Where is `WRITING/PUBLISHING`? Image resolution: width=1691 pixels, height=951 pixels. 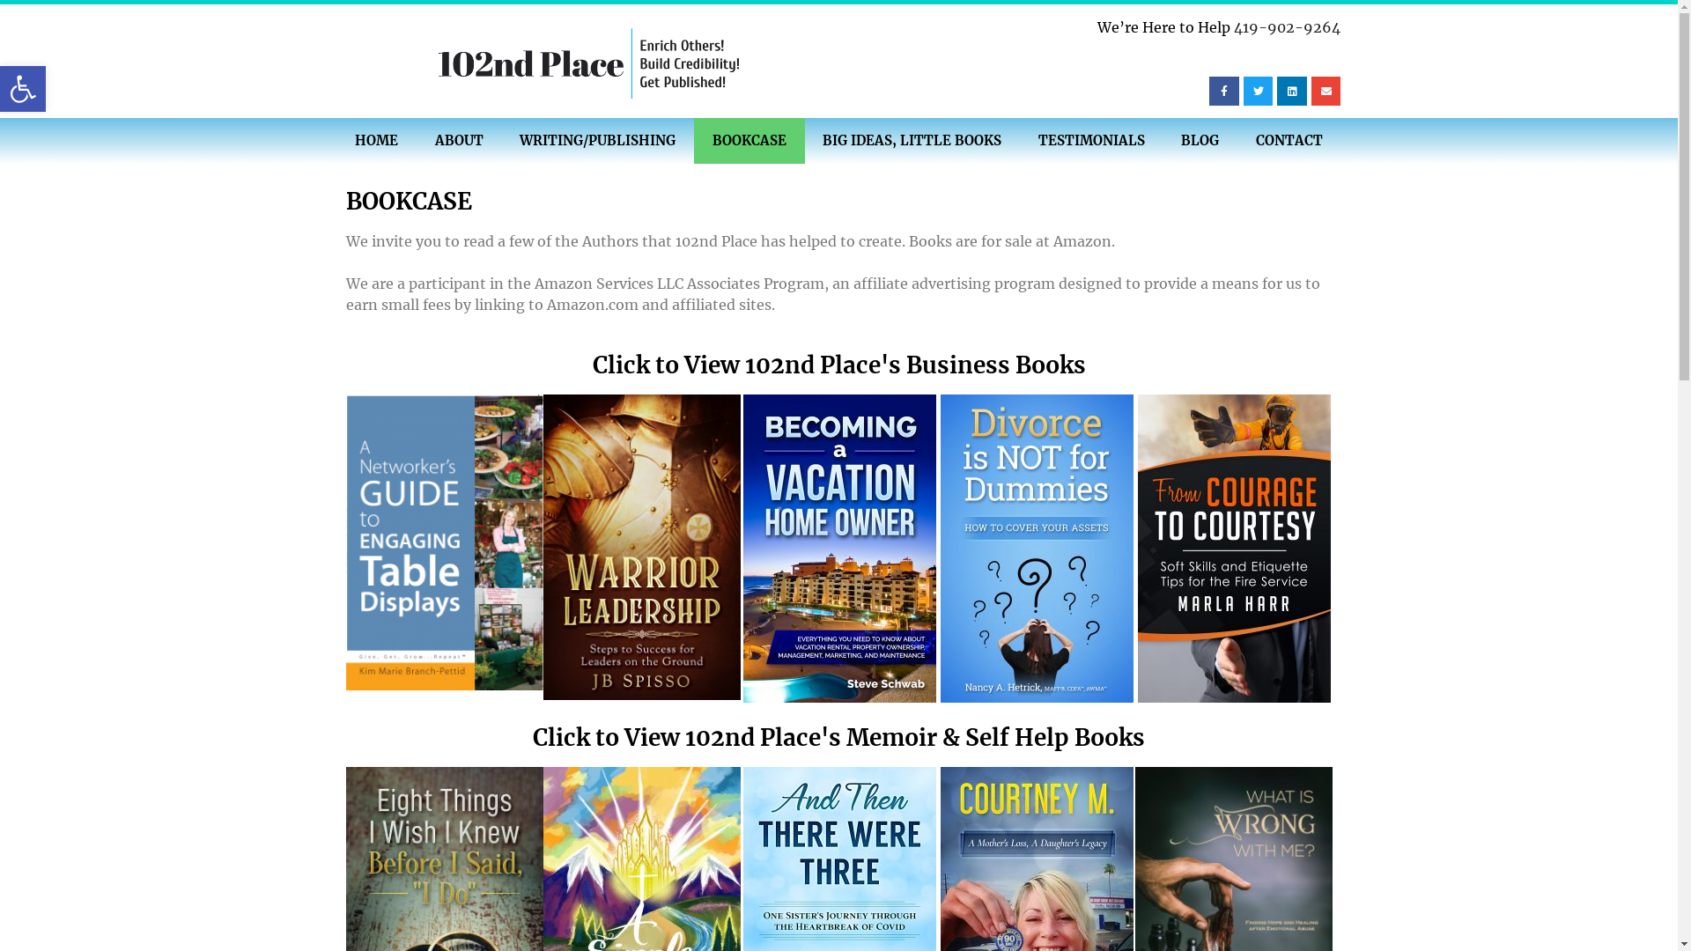 WRITING/PUBLISHING is located at coordinates (599, 141).